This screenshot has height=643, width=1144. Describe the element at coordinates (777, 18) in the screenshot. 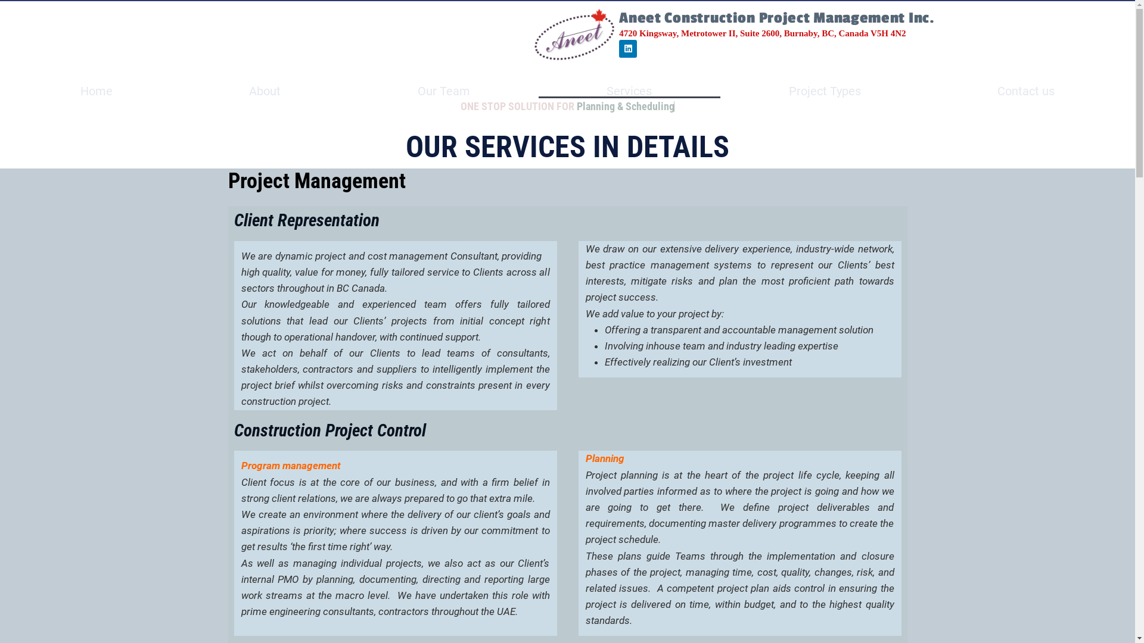

I see `Aneet Construction Project Management Inc.` at that location.